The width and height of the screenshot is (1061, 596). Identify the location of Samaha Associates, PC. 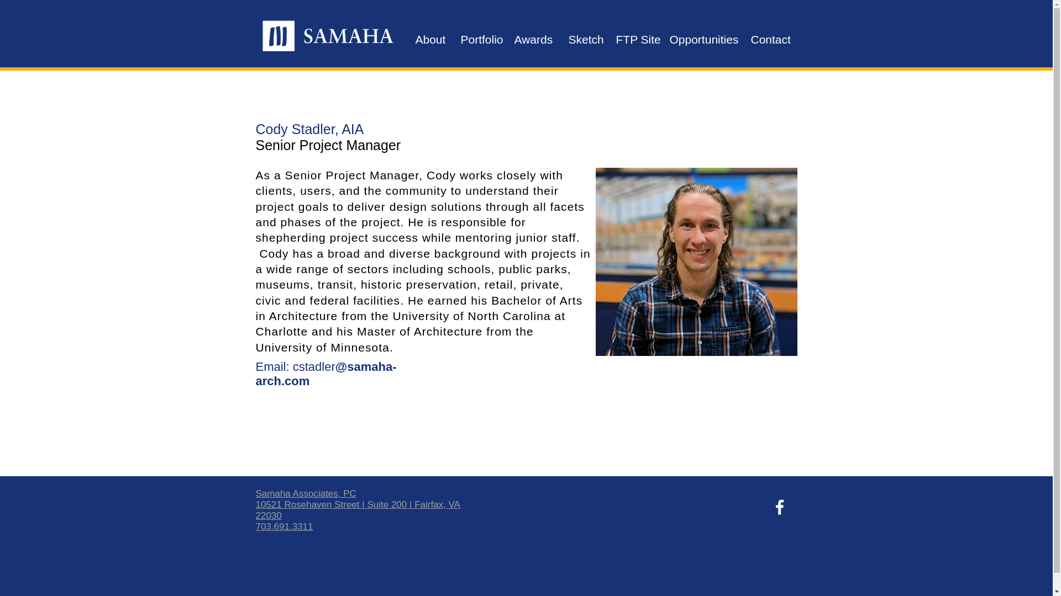
(305, 493).